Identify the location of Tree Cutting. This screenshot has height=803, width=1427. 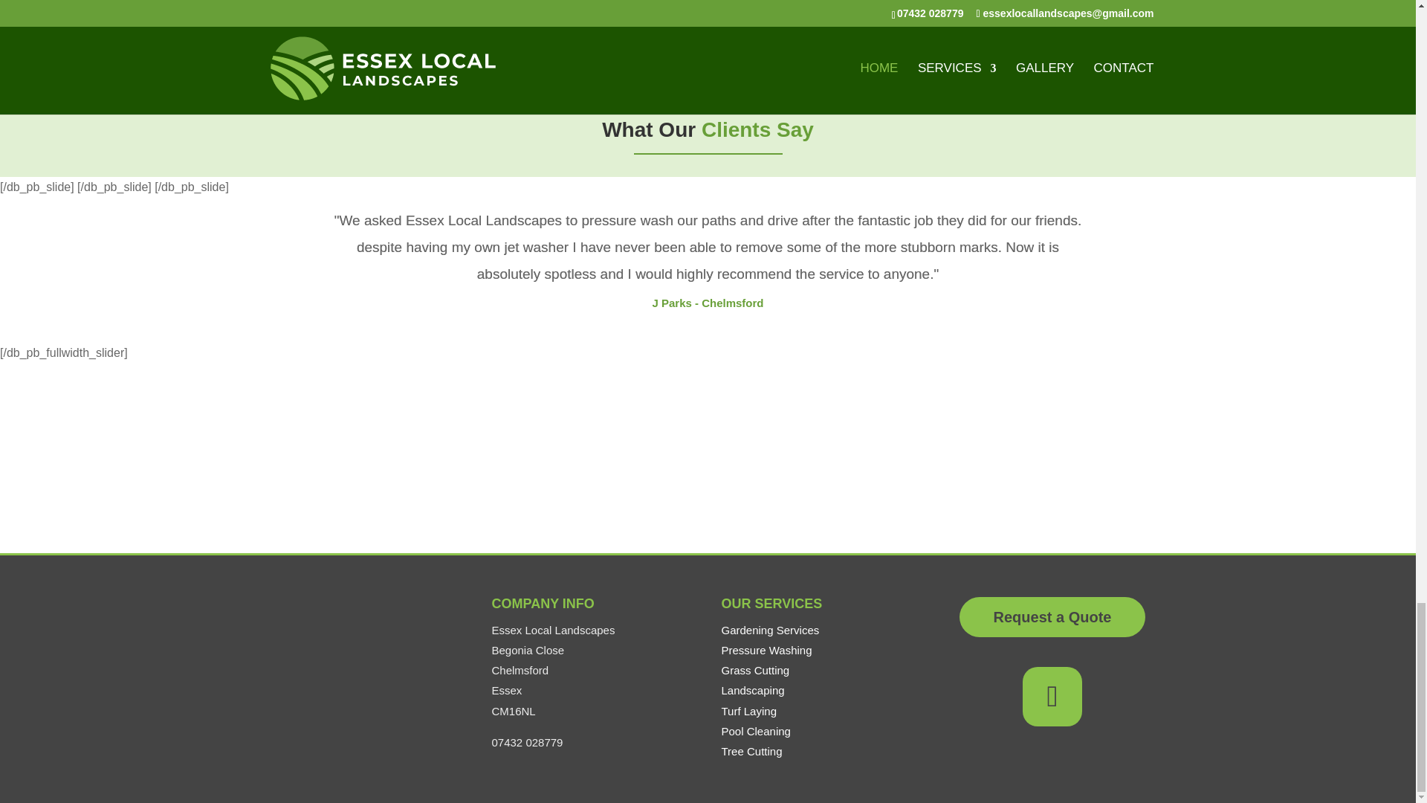
(751, 751).